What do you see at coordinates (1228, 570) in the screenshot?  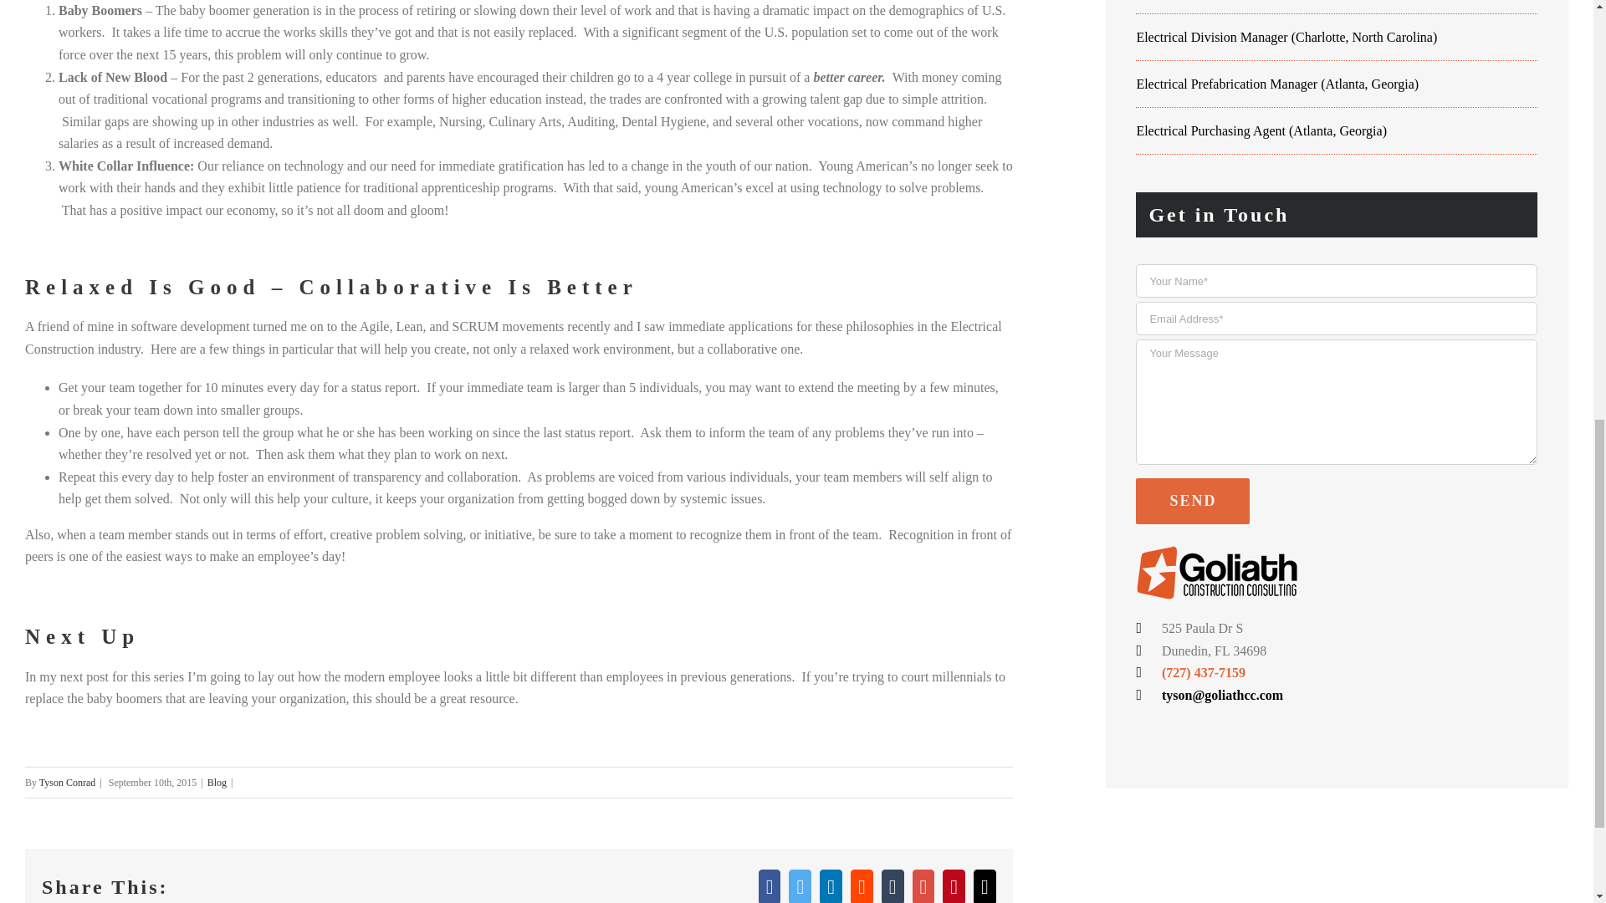 I see `Goliath-Construction-Consulting-Logox80` at bounding box center [1228, 570].